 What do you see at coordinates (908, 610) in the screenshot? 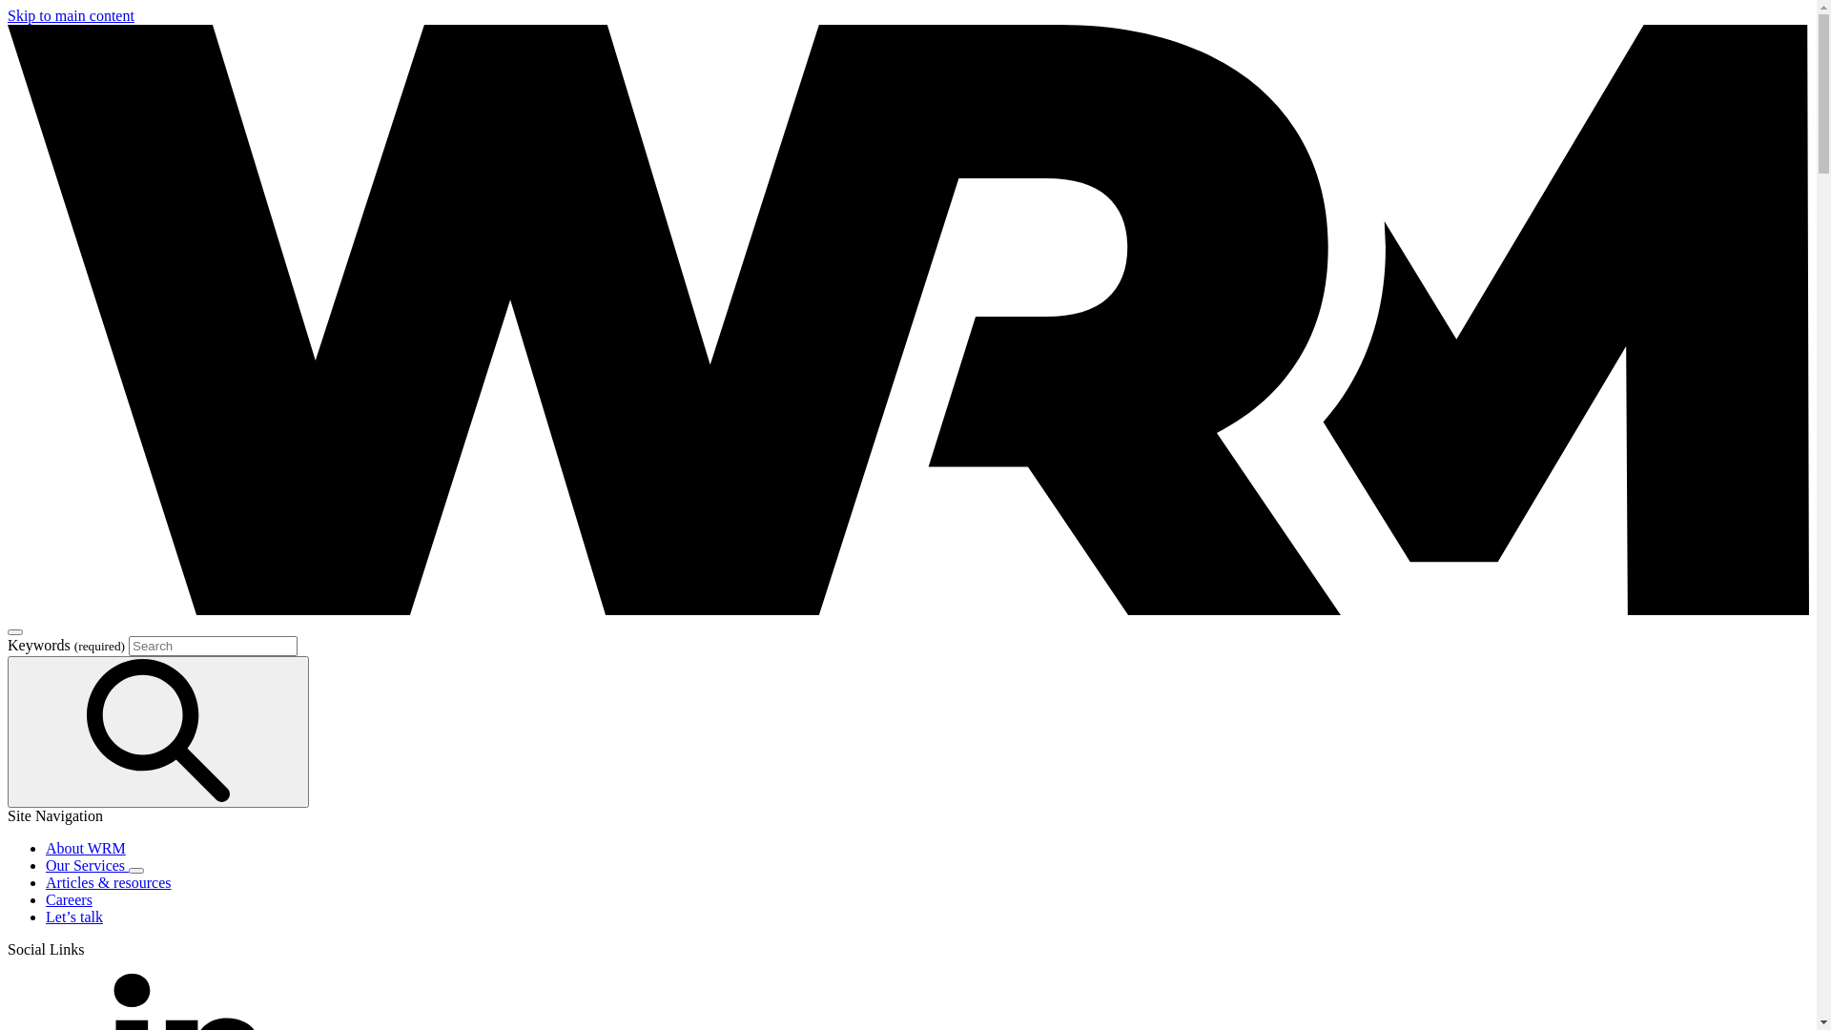
I see `WRM` at bounding box center [908, 610].